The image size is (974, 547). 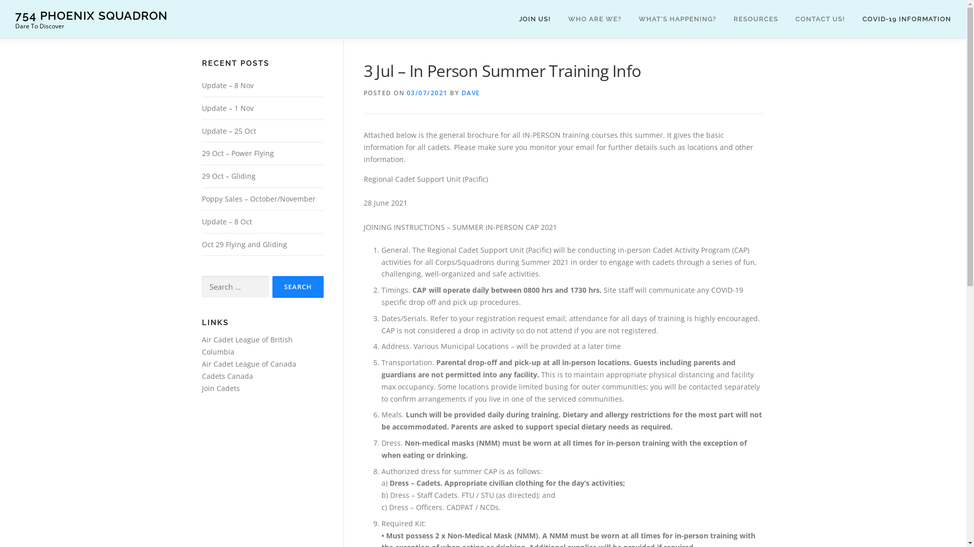 What do you see at coordinates (820, 19) in the screenshot?
I see `CONTACT US!` at bounding box center [820, 19].